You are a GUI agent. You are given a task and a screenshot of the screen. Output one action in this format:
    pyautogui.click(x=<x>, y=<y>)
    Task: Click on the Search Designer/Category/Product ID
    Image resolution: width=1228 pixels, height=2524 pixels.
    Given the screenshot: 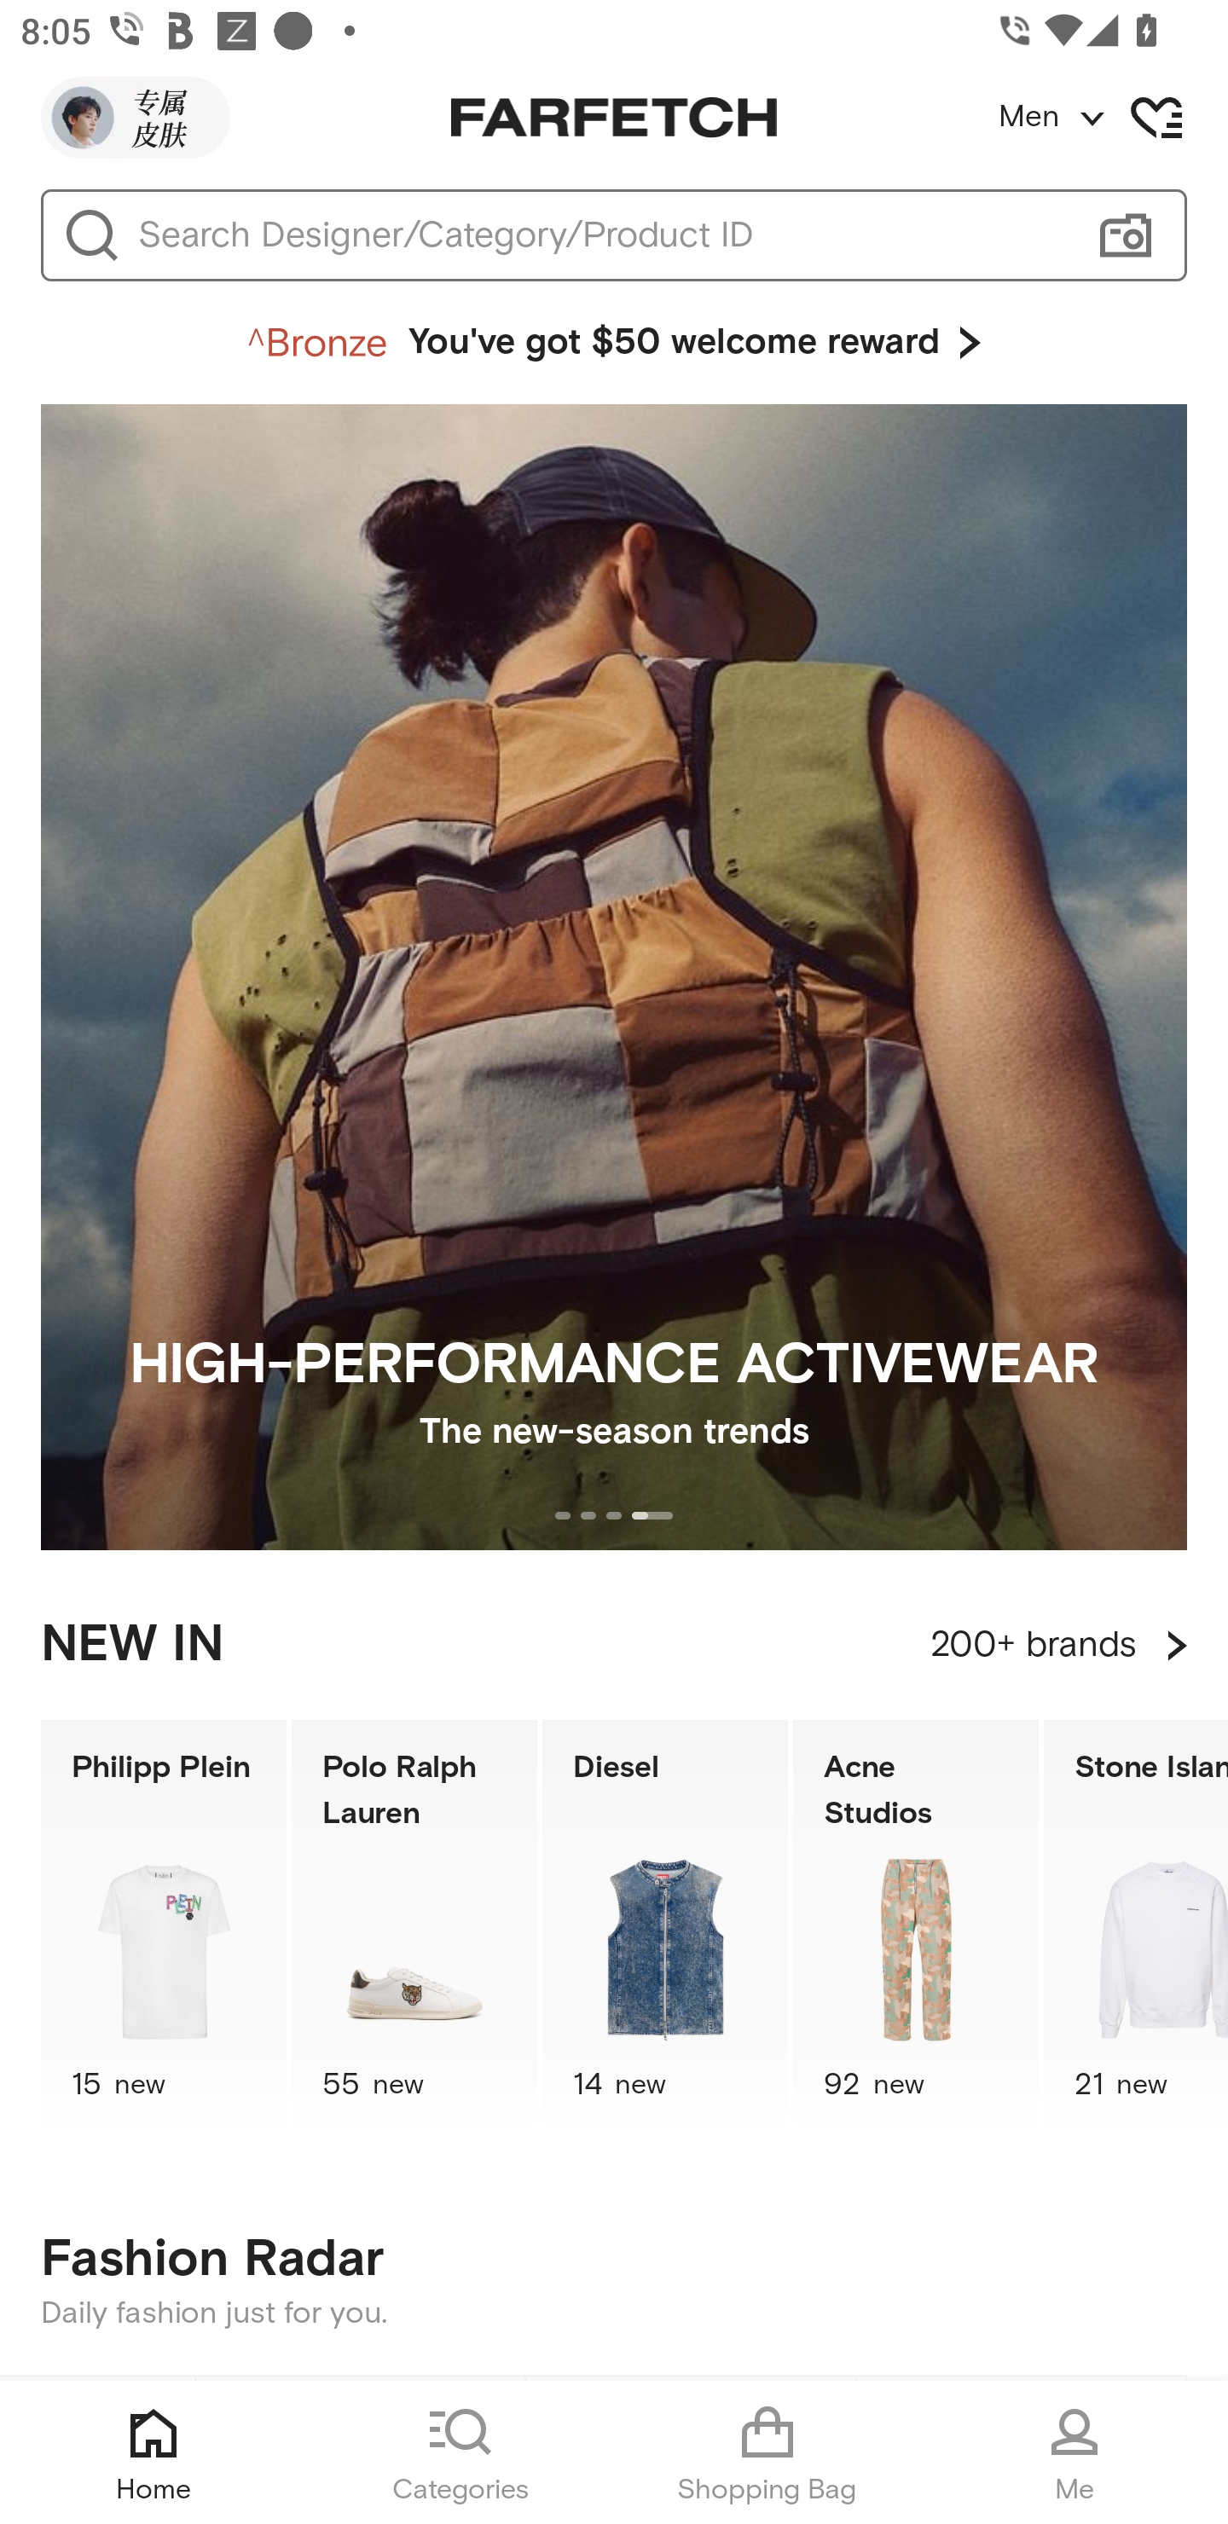 What is the action you would take?
    pyautogui.click(x=600, y=235)
    